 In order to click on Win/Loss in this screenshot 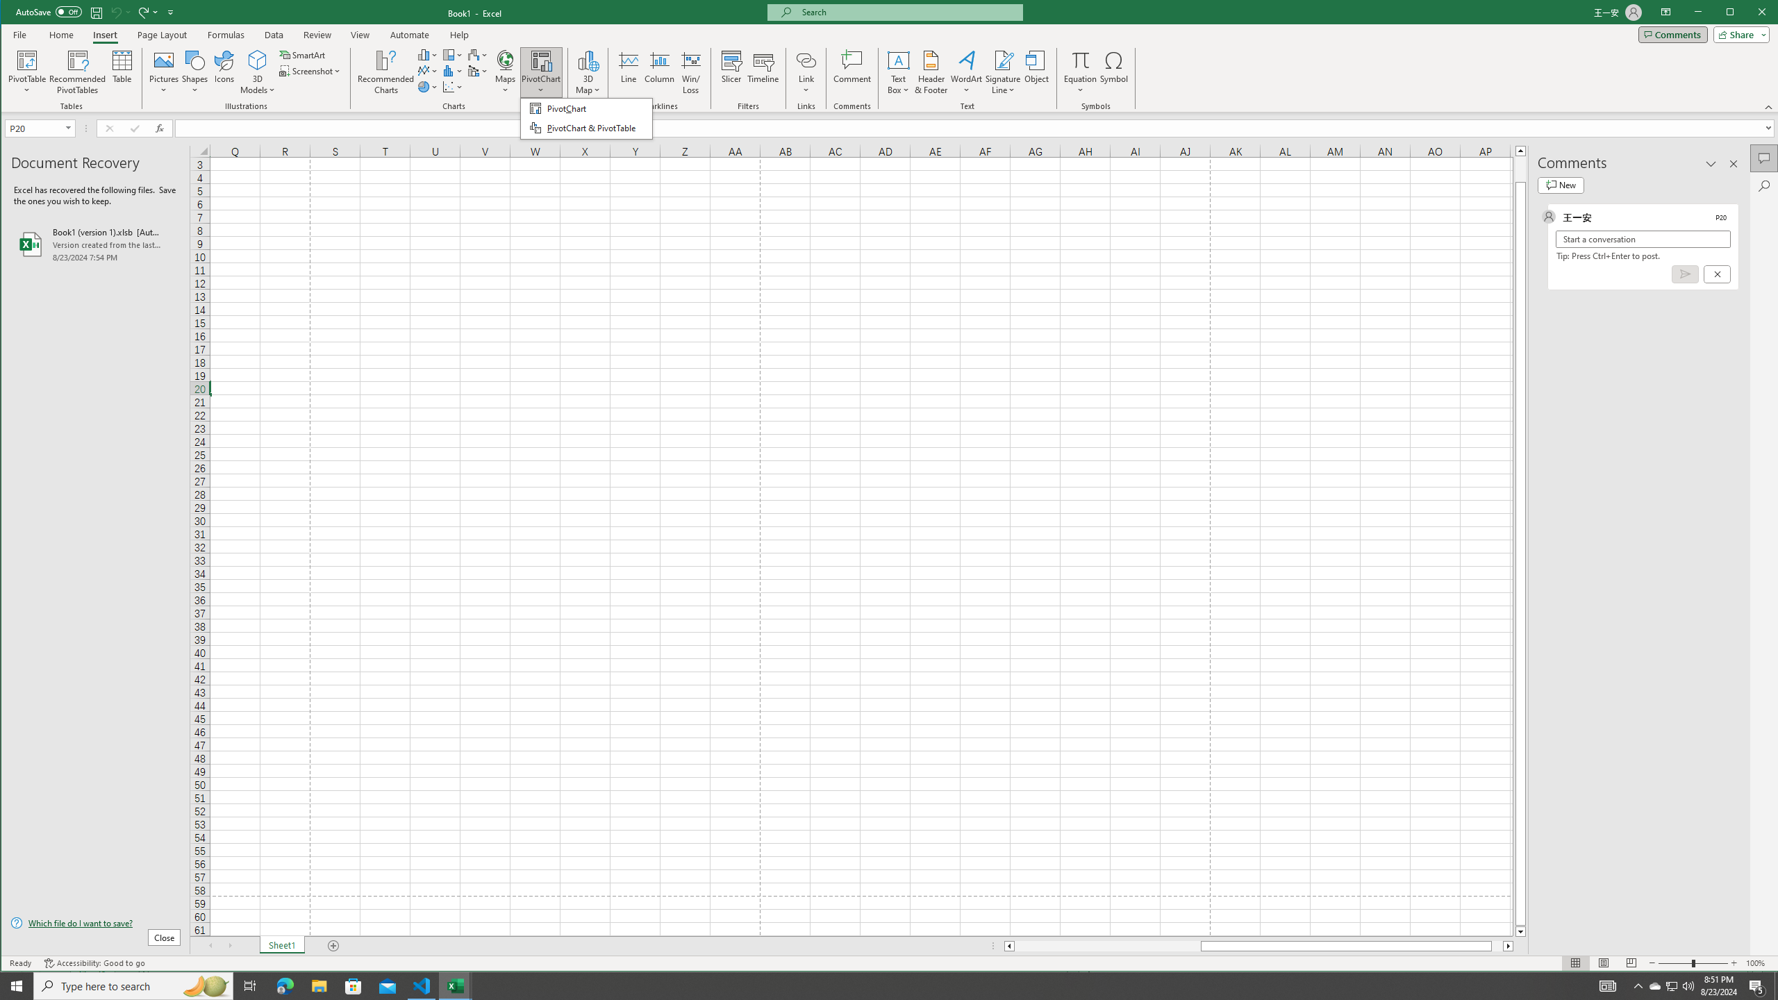, I will do `click(690, 72)`.